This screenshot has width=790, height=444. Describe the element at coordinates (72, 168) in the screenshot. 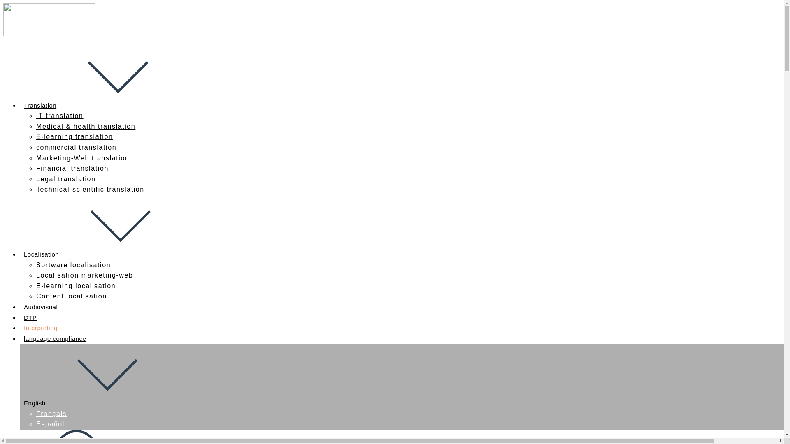

I see `Financial translation` at that location.